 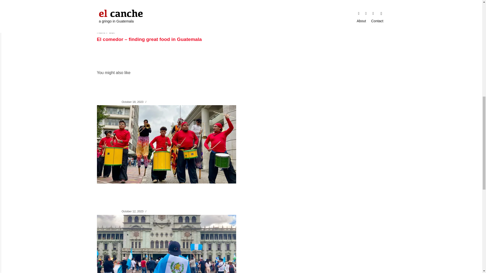 What do you see at coordinates (173, 87) in the screenshot?
I see `Guatemala: Peaceful Protests Face Violent Reprisals` at bounding box center [173, 87].